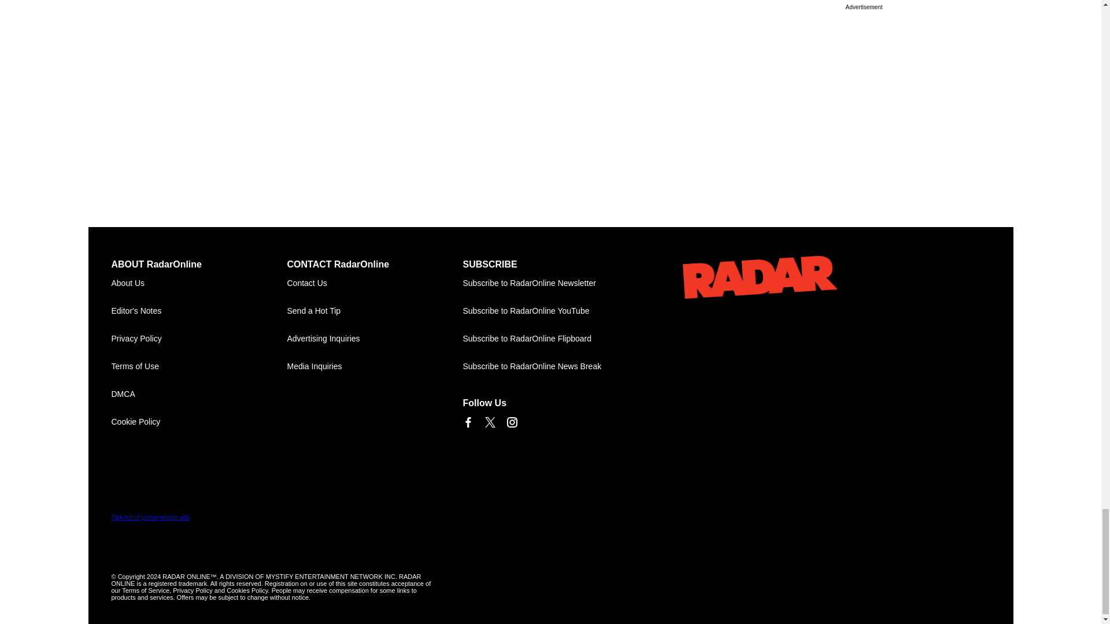 This screenshot has width=1110, height=624. Describe the element at coordinates (511, 422) in the screenshot. I see `Link to Instagram` at that location.